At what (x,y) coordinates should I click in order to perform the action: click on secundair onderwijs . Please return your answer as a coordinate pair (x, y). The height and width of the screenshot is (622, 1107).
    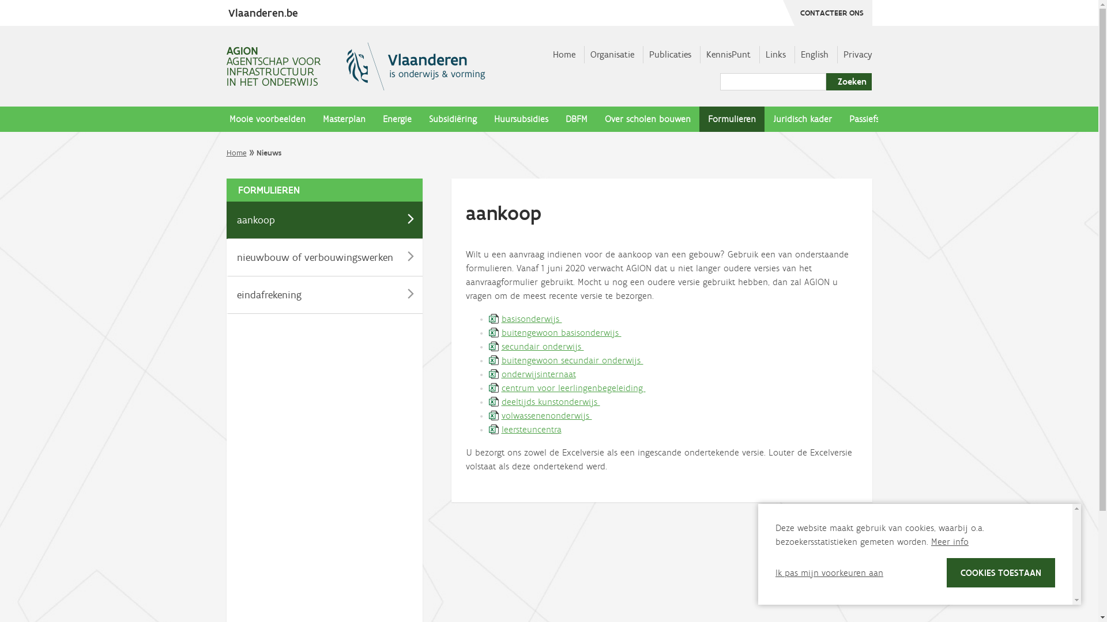
    Looking at the image, I should click on (536, 347).